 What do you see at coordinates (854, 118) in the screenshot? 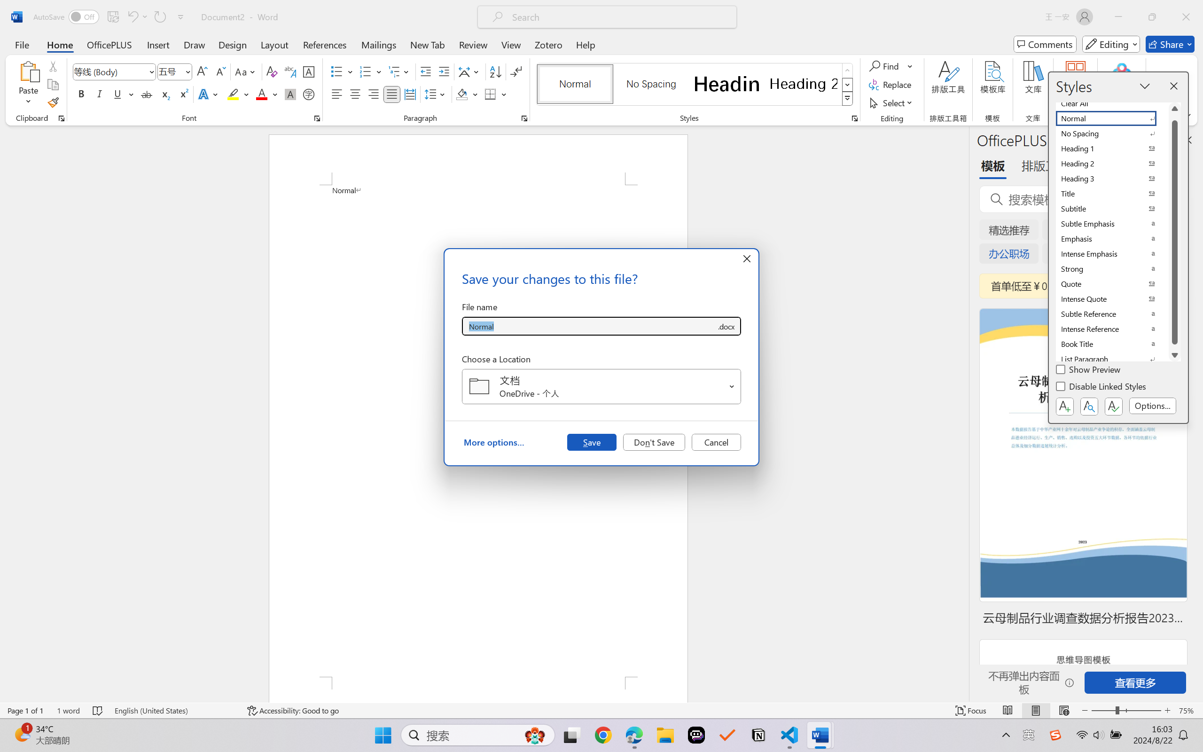
I see `Styles...` at bounding box center [854, 118].